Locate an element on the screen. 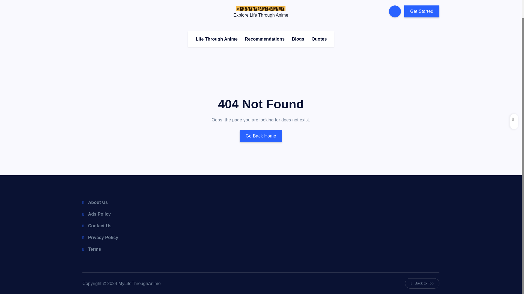  Life Through Anime is located at coordinates (216, 39).